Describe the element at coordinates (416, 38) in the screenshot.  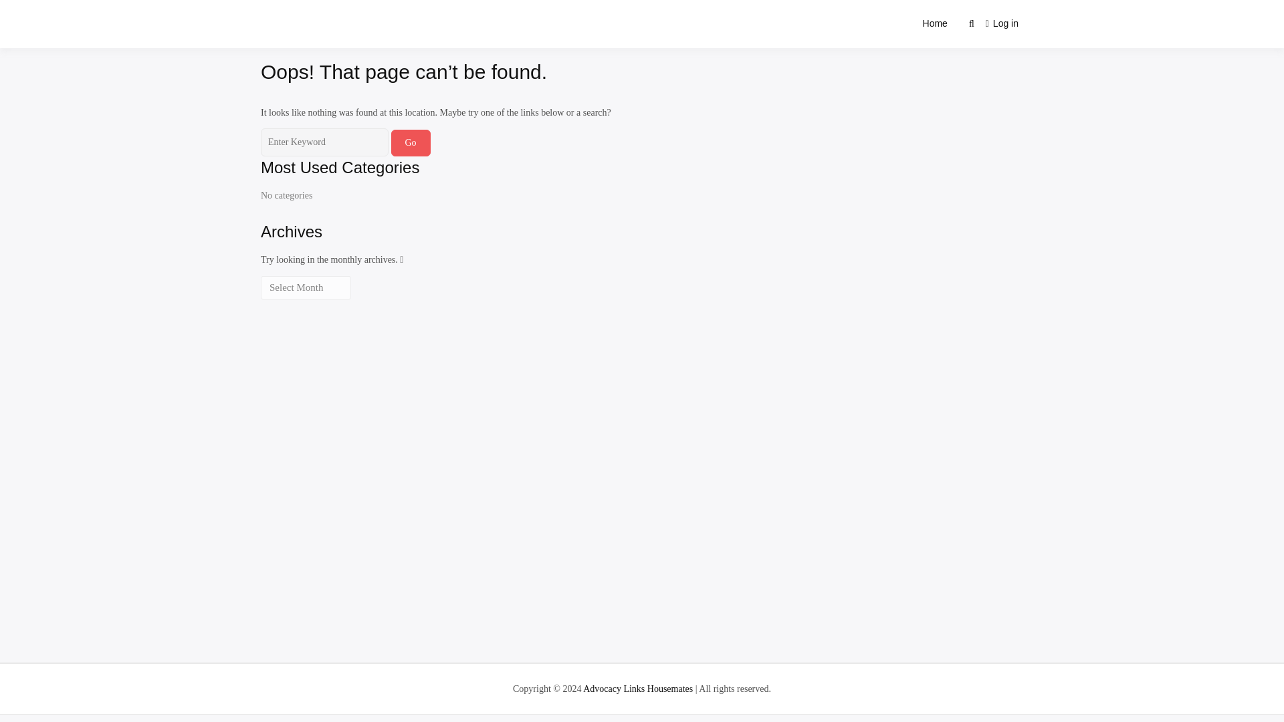
I see `Advocacy Links Housemates` at that location.